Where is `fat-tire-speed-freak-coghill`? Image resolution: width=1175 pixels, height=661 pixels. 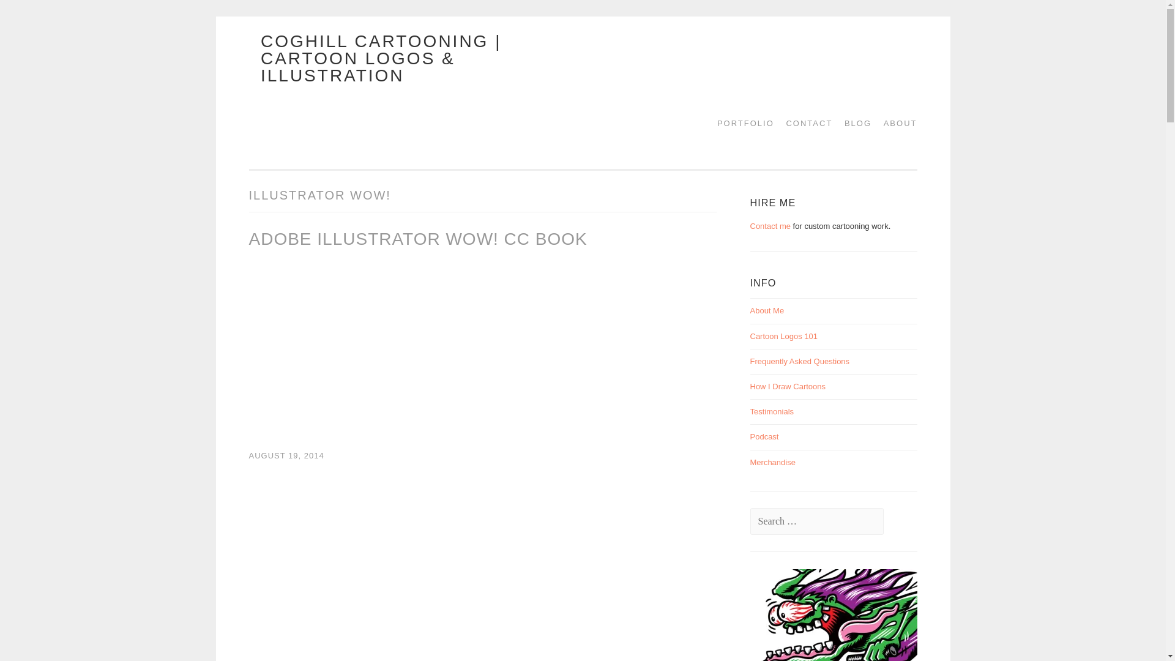 fat-tire-speed-freak-coghill is located at coordinates (867, 614).